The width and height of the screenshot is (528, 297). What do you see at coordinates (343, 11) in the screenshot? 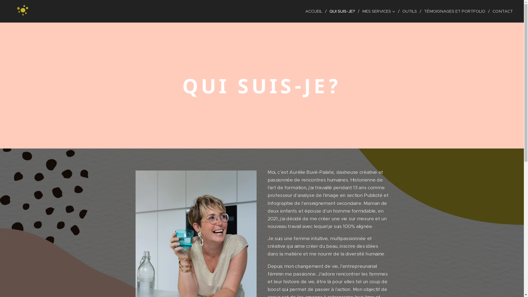
I see `QUI SUIS-JE?` at bounding box center [343, 11].